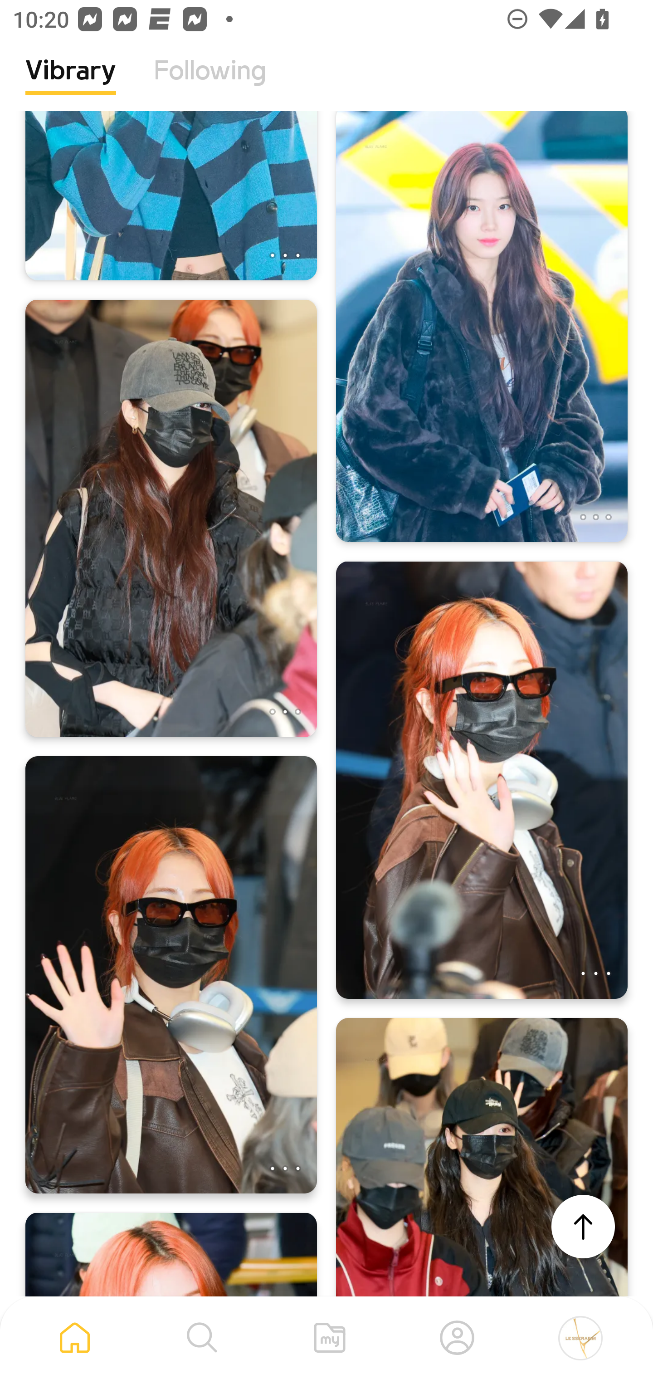 This screenshot has height=1379, width=653. I want to click on Following, so click(210, 84).